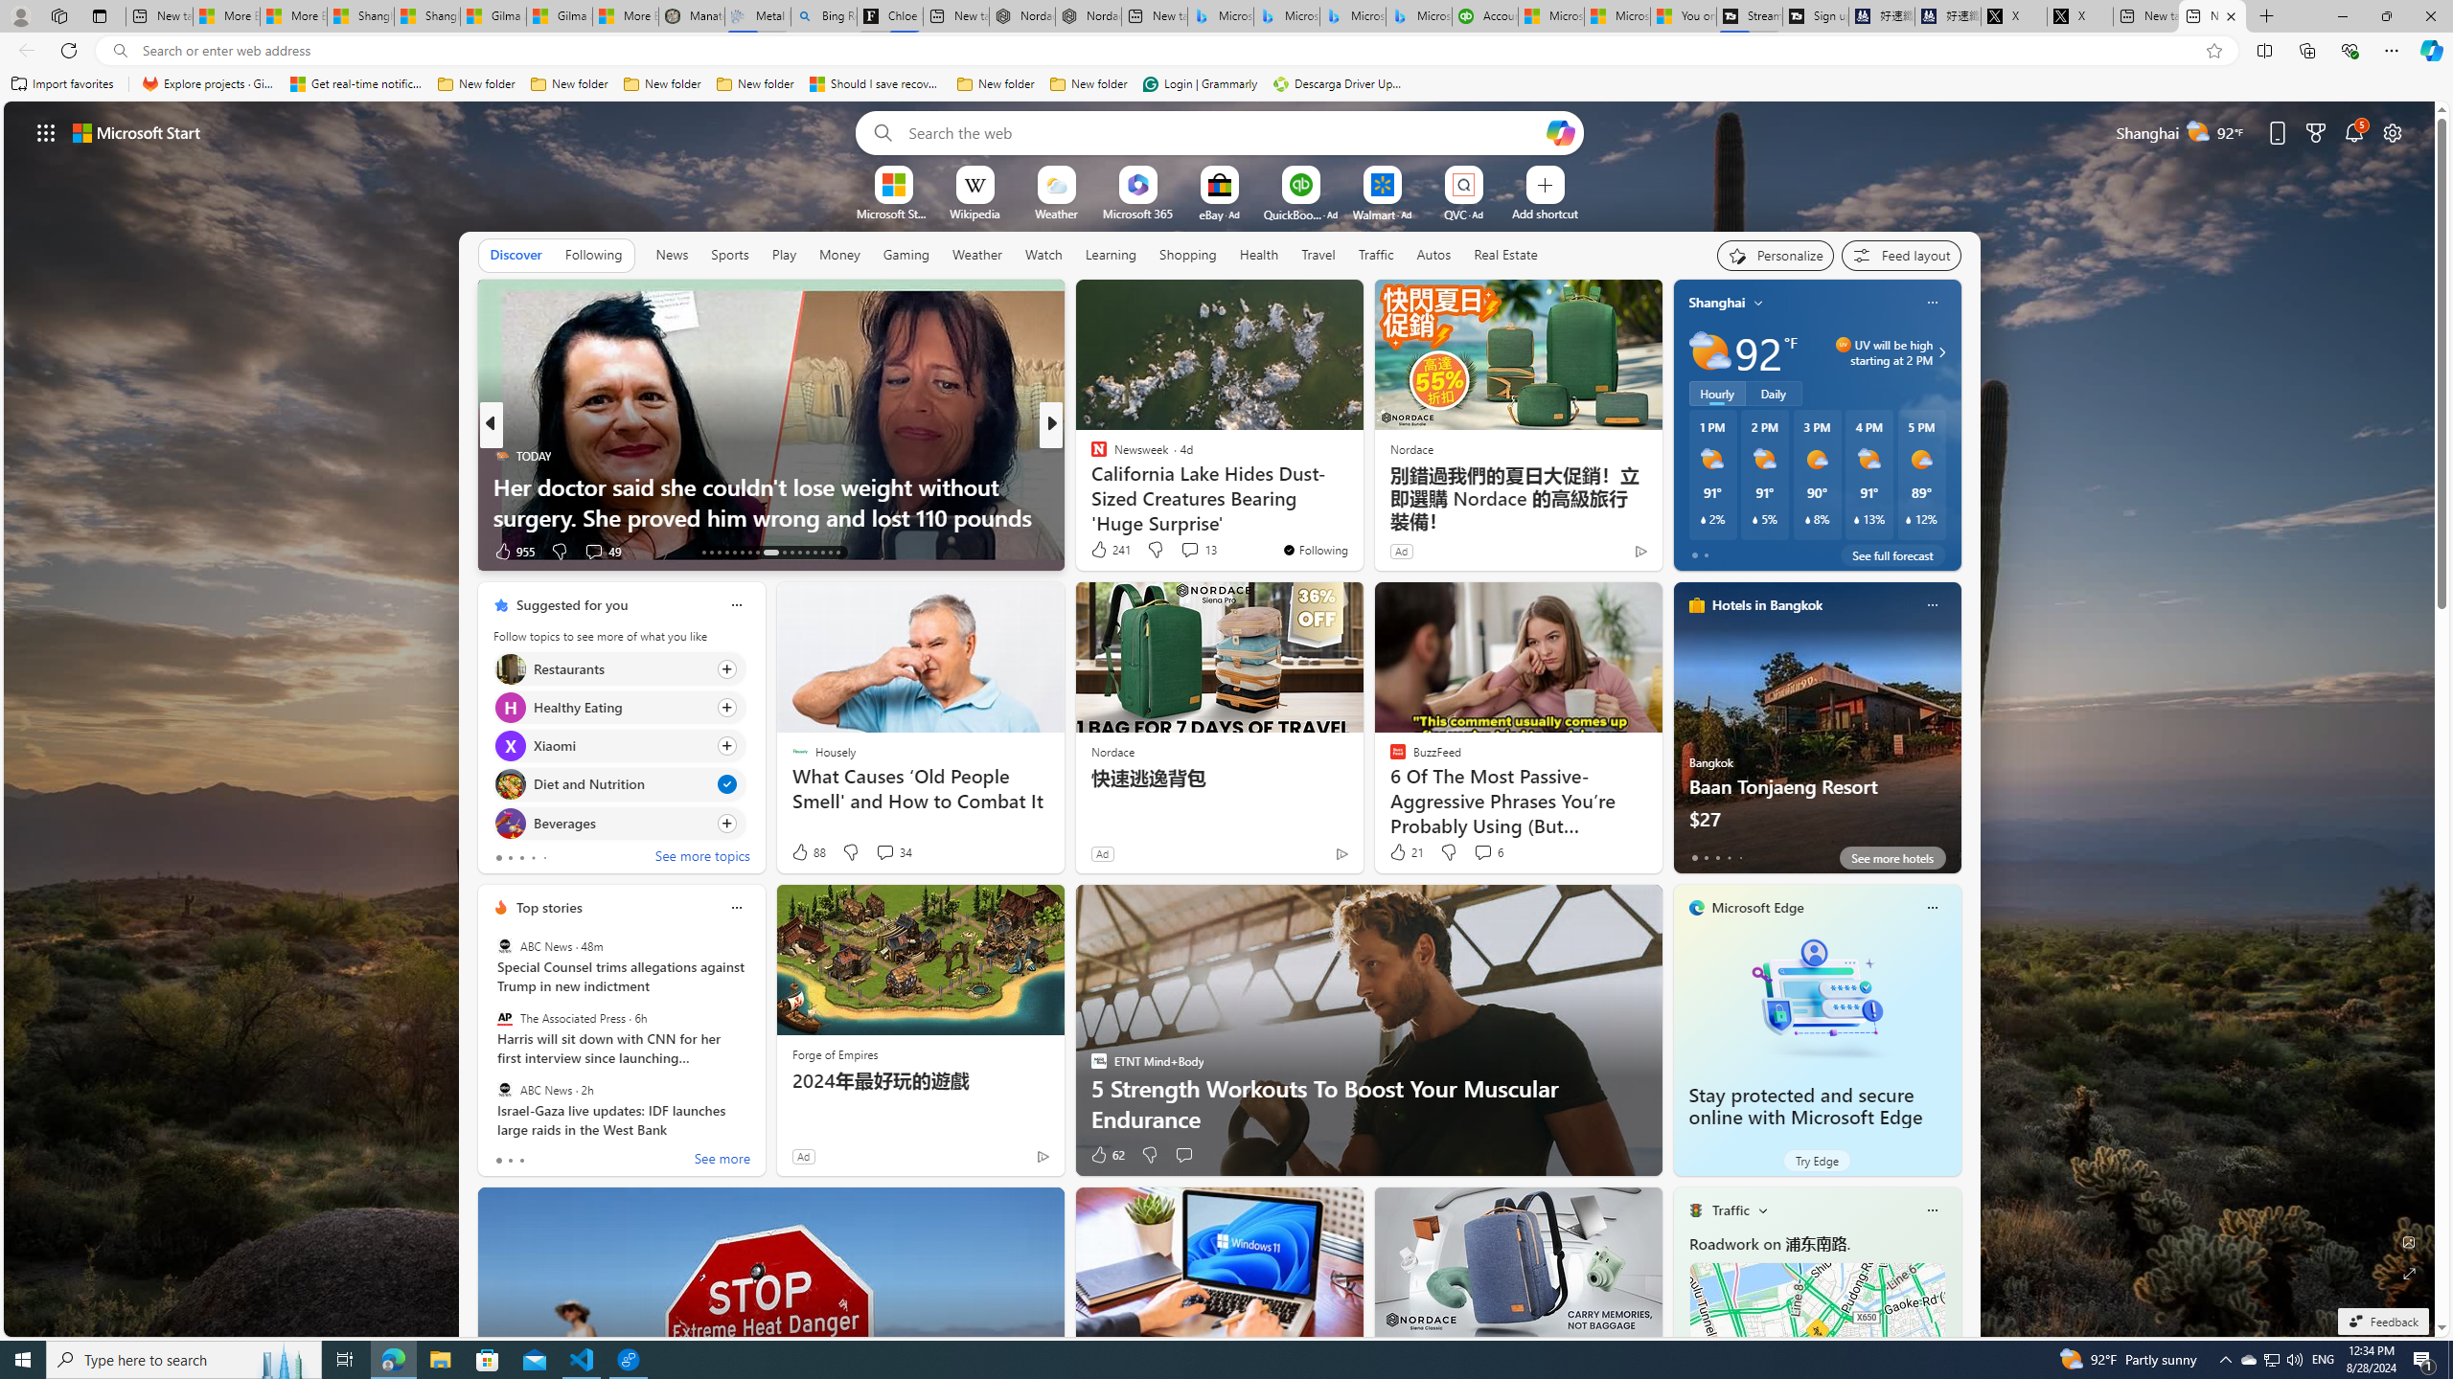  What do you see at coordinates (1184, 551) in the screenshot?
I see `View comments 18 Comment` at bounding box center [1184, 551].